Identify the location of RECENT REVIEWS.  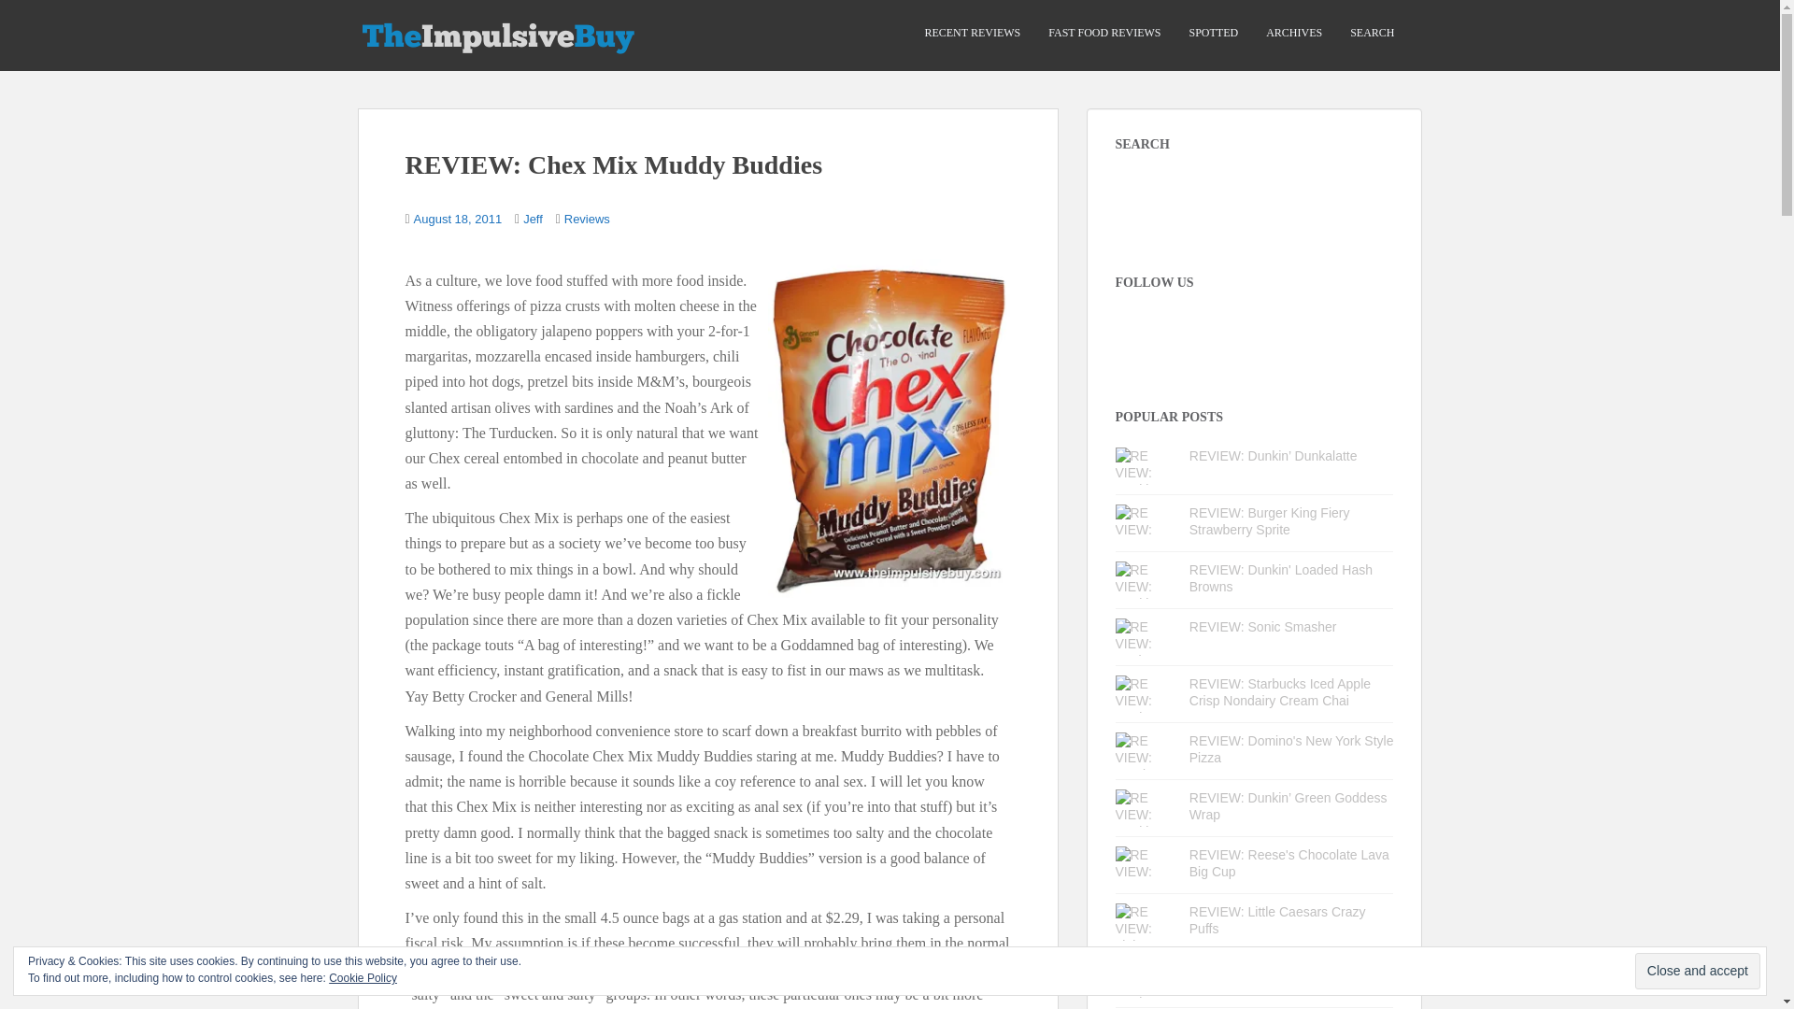
(972, 33).